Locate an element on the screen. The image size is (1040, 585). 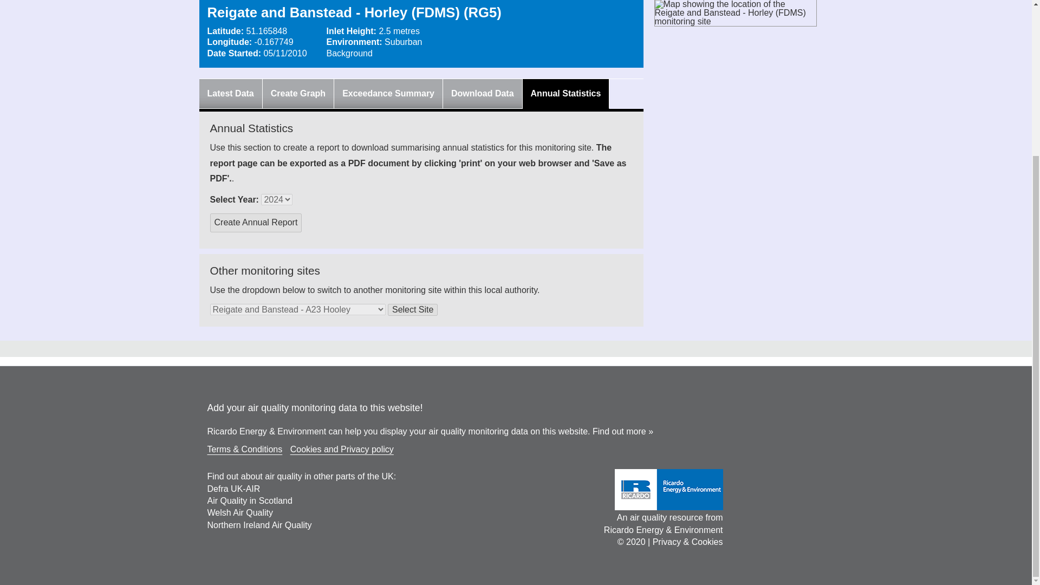
Cookies and Privacy policy is located at coordinates (342, 449).